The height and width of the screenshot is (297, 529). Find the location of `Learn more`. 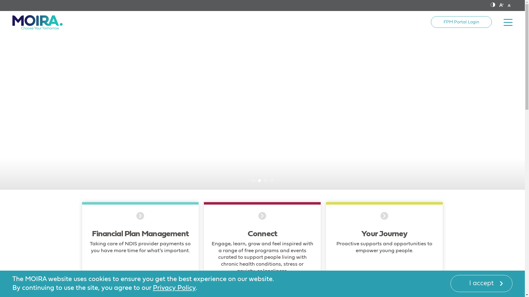

Learn more is located at coordinates (298, 120).